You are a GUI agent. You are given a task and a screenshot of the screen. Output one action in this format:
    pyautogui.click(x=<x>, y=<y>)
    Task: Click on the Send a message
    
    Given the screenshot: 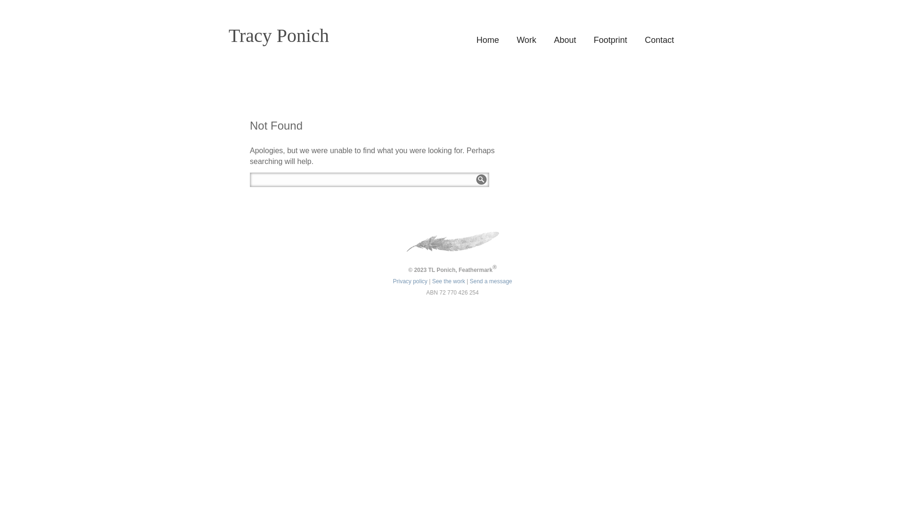 What is the action you would take?
    pyautogui.click(x=491, y=281)
    